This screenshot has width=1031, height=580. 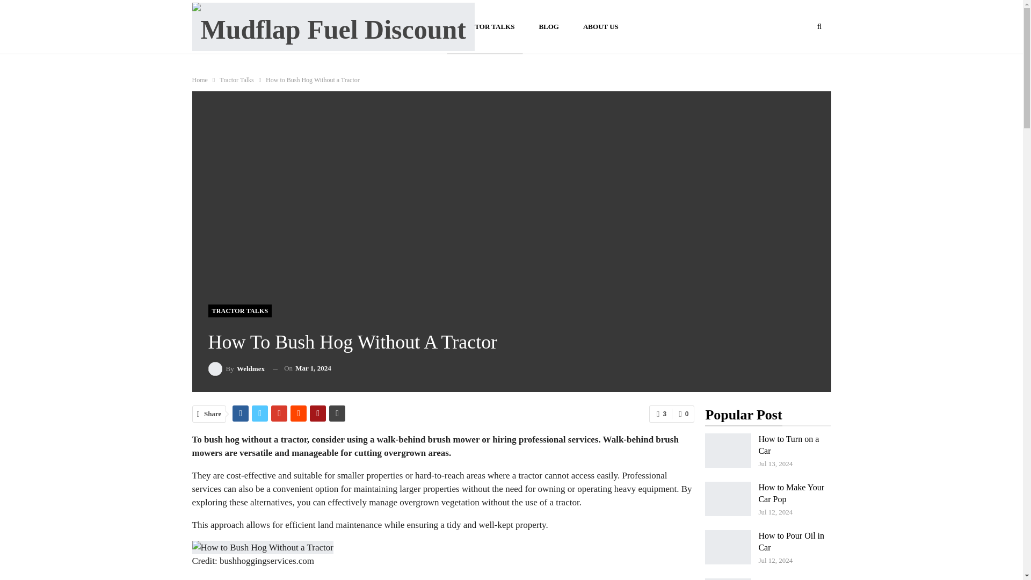 I want to click on TRACTOR TALKS, so click(x=484, y=27).